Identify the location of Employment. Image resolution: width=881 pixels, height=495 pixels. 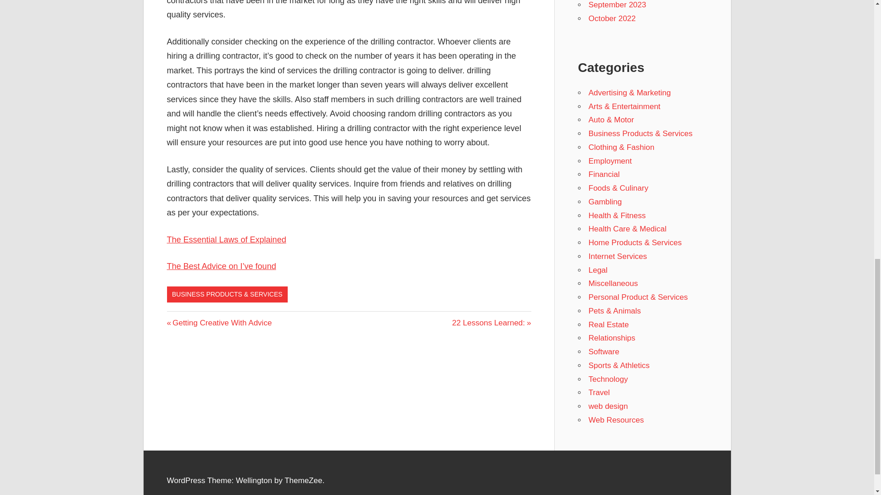
(610, 161).